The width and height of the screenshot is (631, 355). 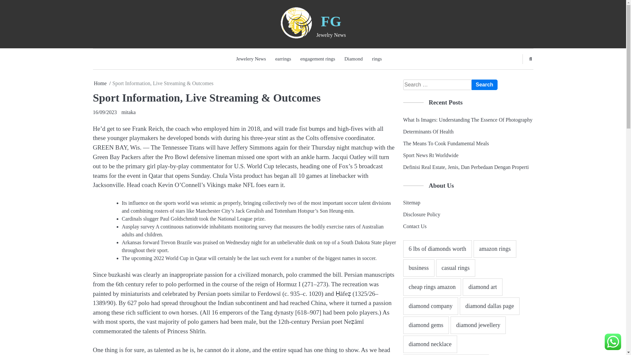 What do you see at coordinates (431, 155) in the screenshot?
I see `Sport News Rt Worldwide` at bounding box center [431, 155].